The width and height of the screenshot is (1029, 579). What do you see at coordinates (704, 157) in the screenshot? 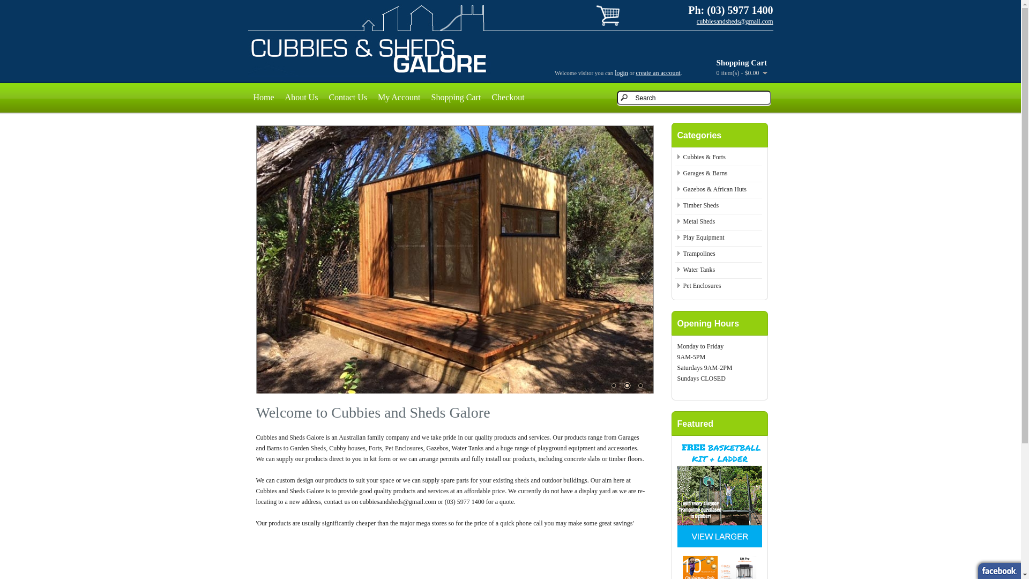
I see `Cubbies & Forts` at bounding box center [704, 157].